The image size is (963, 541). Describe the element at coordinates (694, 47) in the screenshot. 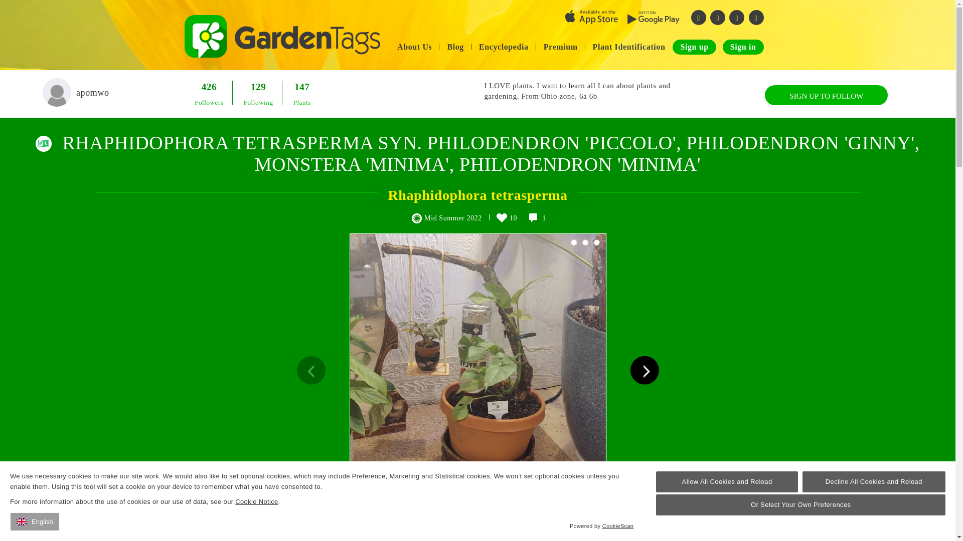

I see `Sign up` at that location.